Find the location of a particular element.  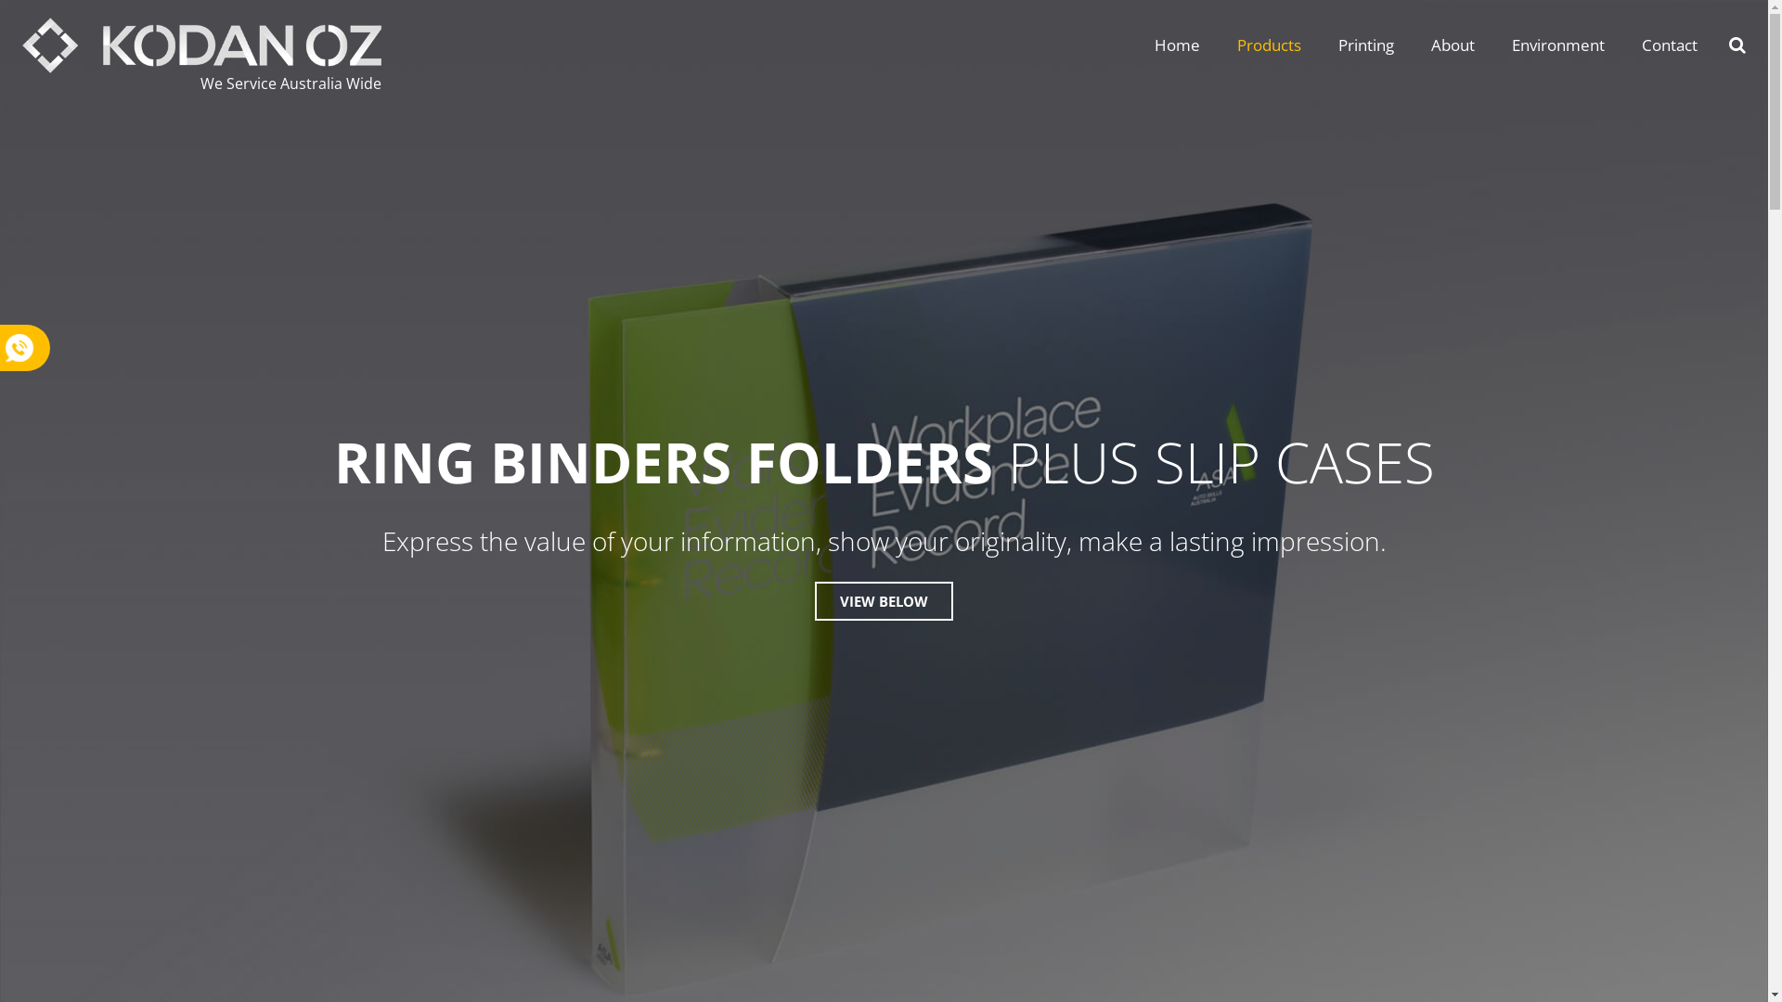

About is located at coordinates (1453, 45).